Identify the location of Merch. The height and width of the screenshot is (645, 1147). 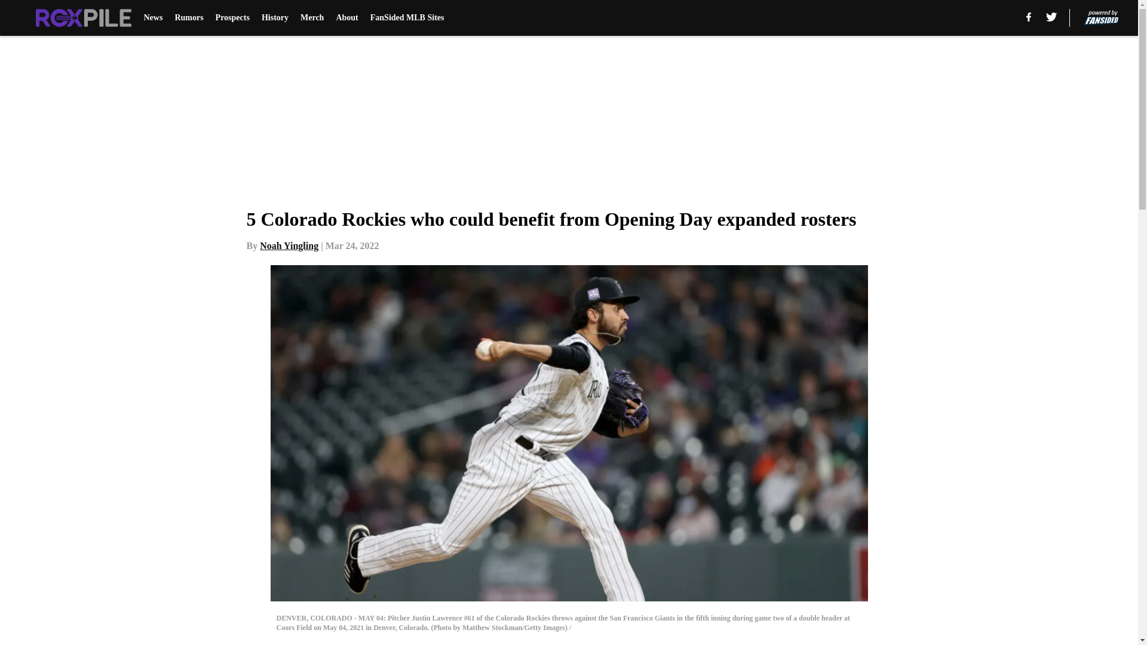
(312, 18).